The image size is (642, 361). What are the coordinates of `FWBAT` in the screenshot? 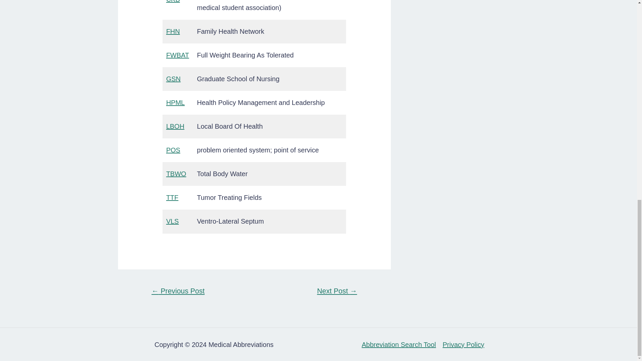 It's located at (178, 55).